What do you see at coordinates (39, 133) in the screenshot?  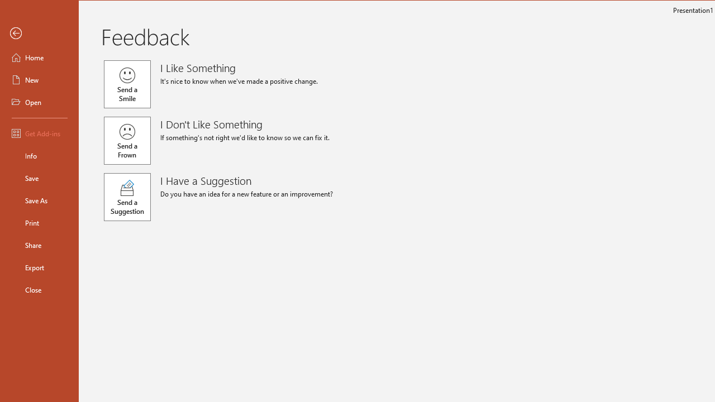 I see `Get Add-ins` at bounding box center [39, 133].